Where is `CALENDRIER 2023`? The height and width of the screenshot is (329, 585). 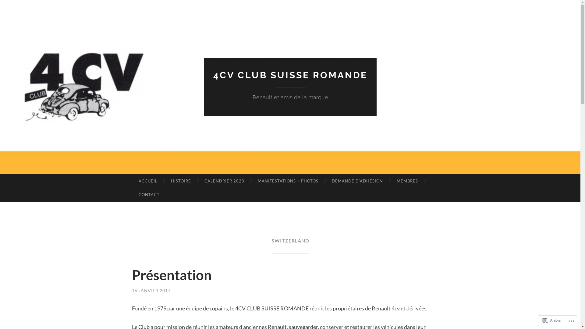
CALENDRIER 2023 is located at coordinates (224, 181).